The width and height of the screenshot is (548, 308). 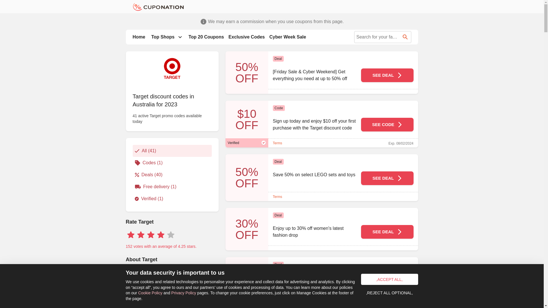 What do you see at coordinates (150, 293) in the screenshot?
I see `Cookie Policy` at bounding box center [150, 293].